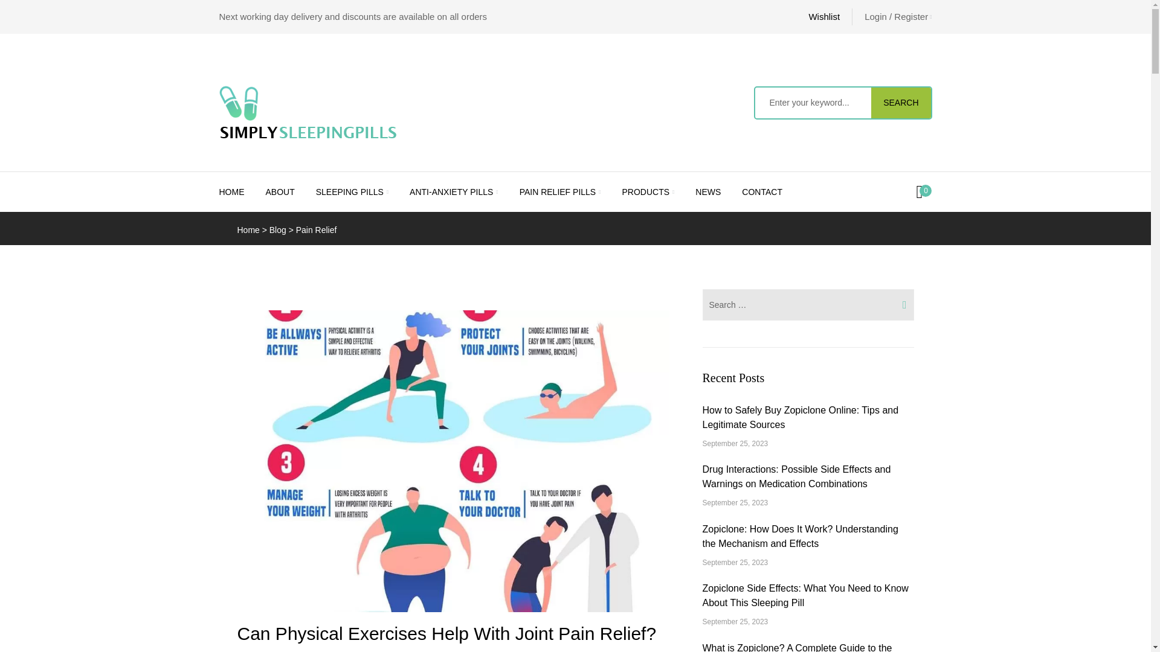 The width and height of the screenshot is (1160, 652). Describe the element at coordinates (824, 17) in the screenshot. I see `Wishlist` at that location.